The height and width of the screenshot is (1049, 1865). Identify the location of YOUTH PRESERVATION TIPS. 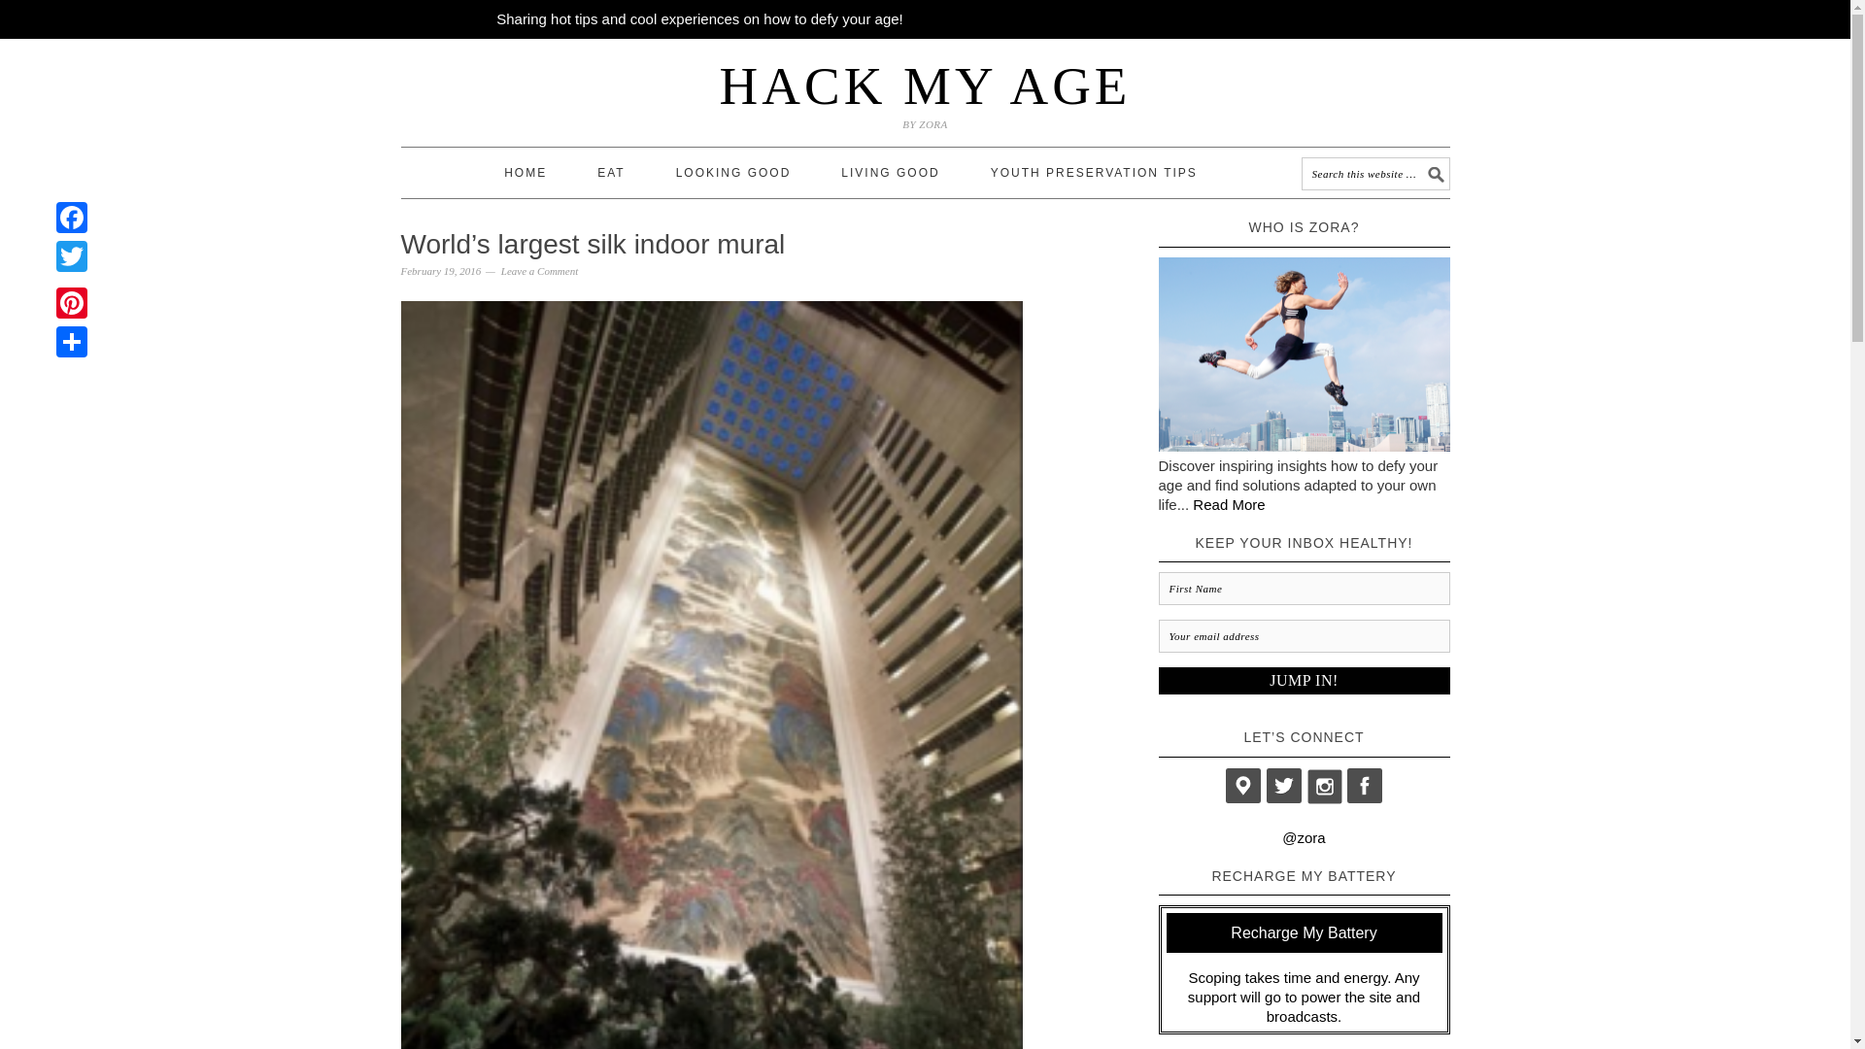
(1094, 173).